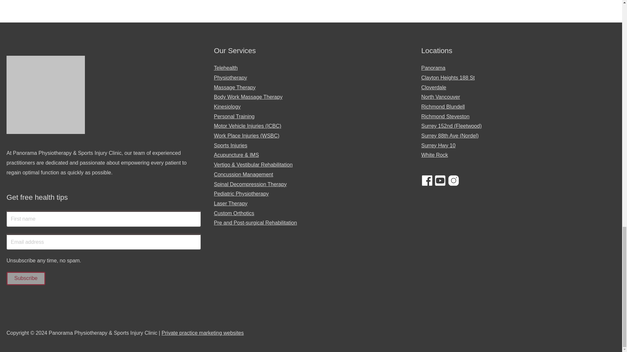  What do you see at coordinates (227, 106) in the screenshot?
I see `Kinesiology` at bounding box center [227, 106].